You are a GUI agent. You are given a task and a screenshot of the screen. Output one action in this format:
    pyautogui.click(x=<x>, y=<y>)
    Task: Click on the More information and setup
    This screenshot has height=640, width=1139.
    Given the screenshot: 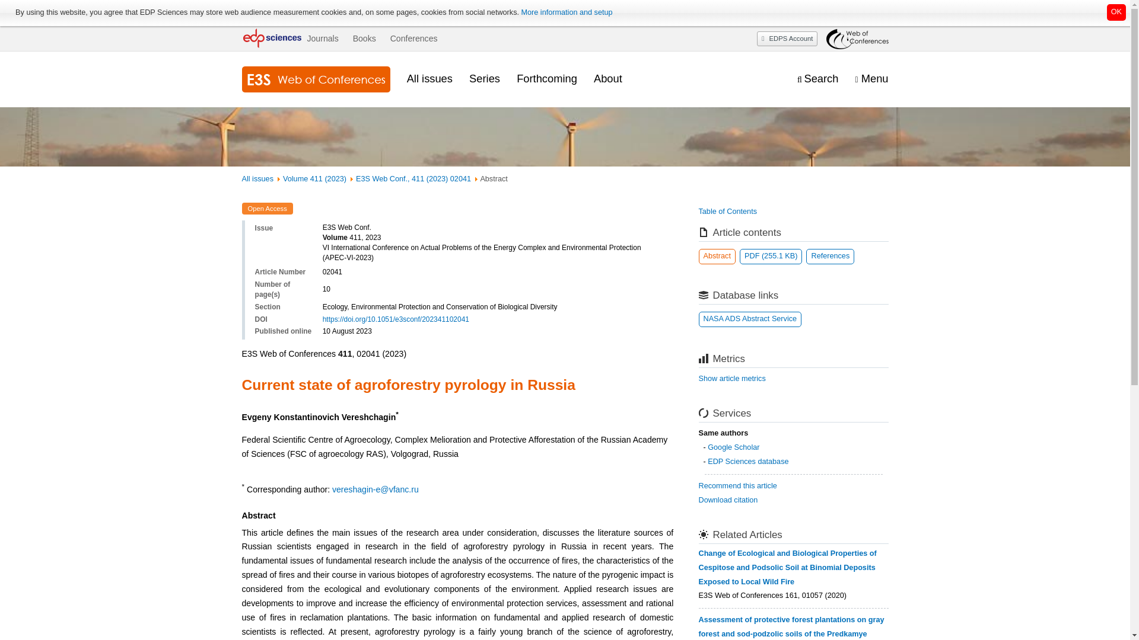 What is the action you would take?
    pyautogui.click(x=566, y=12)
    